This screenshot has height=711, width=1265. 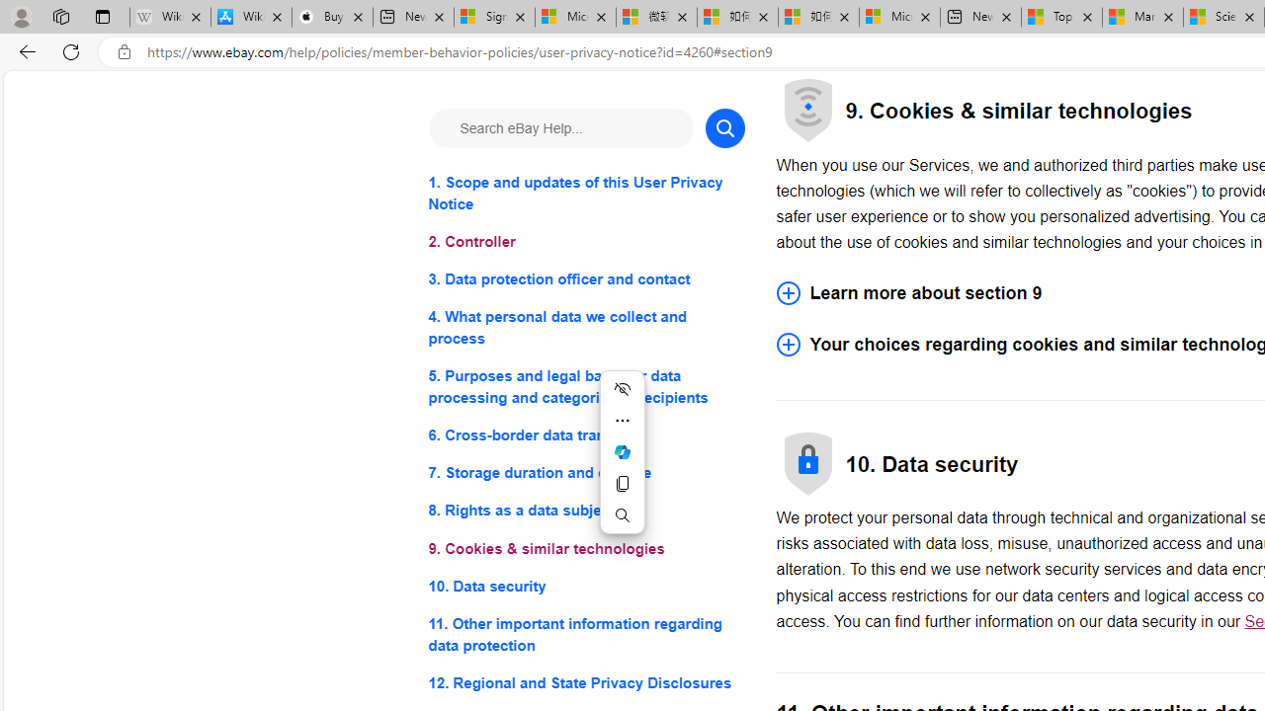 I want to click on More actions, so click(x=623, y=421).